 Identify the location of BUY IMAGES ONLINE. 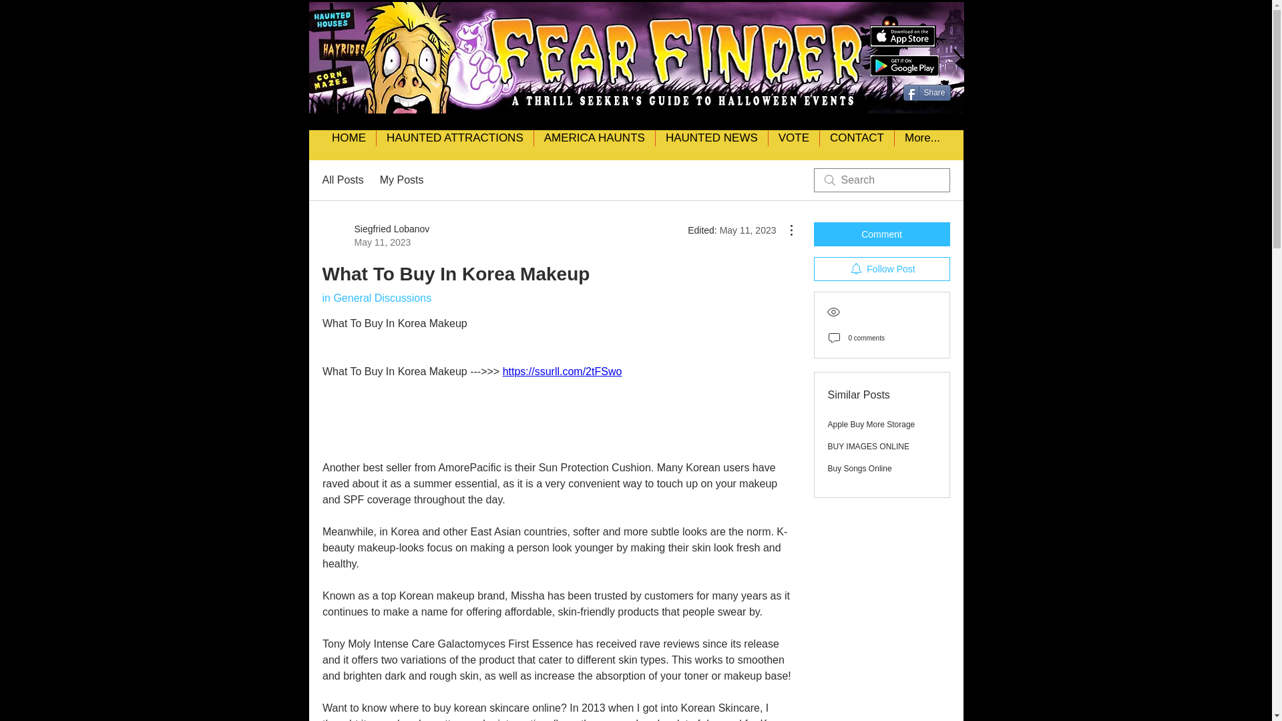
(868, 447).